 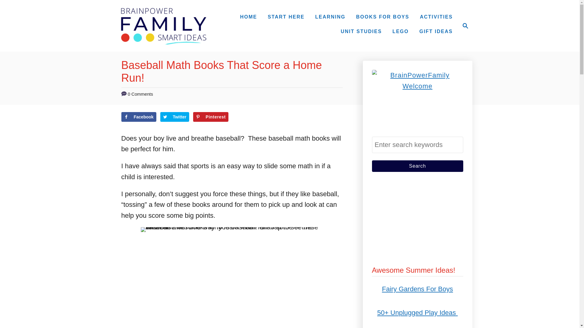 I want to click on Share on Twitter, so click(x=175, y=117).